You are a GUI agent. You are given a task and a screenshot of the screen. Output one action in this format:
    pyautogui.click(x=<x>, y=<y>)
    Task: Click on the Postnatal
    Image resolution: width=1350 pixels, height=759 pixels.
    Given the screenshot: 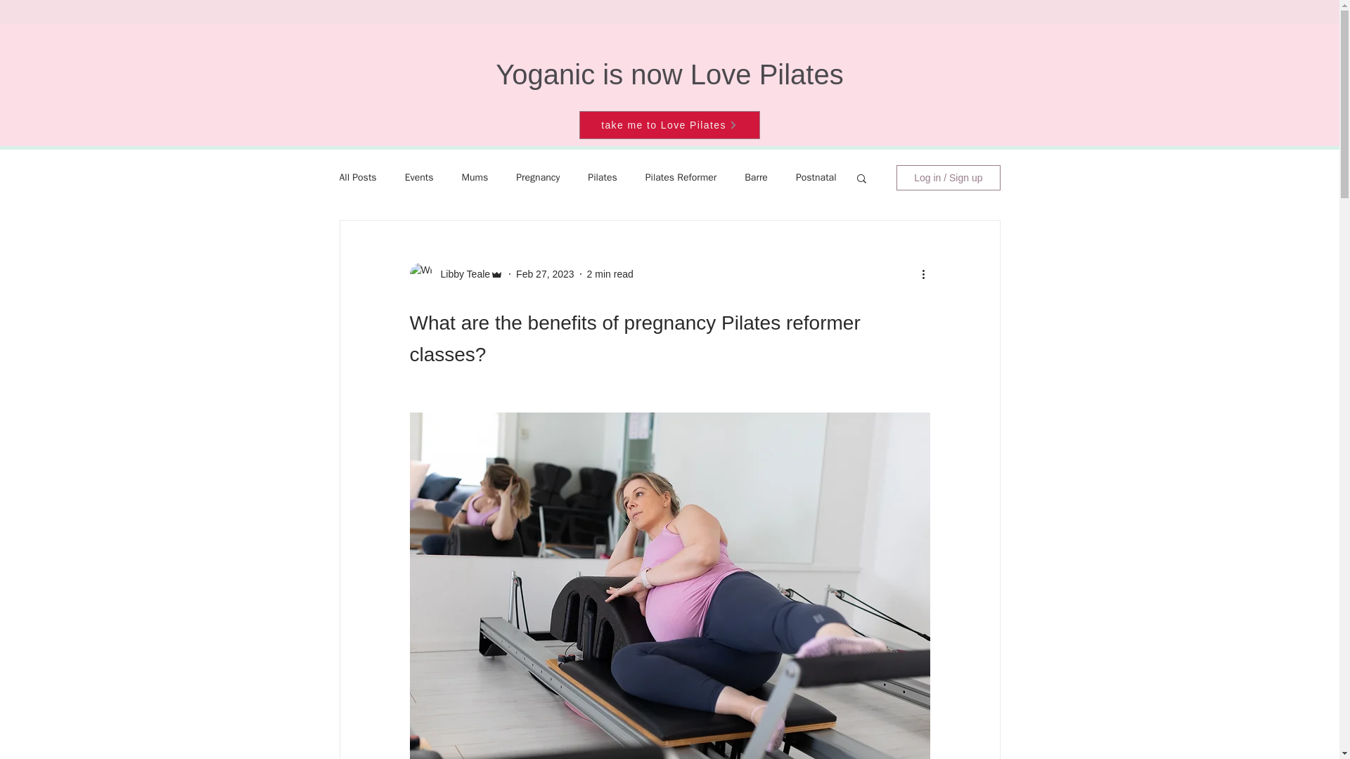 What is the action you would take?
    pyautogui.click(x=816, y=178)
    